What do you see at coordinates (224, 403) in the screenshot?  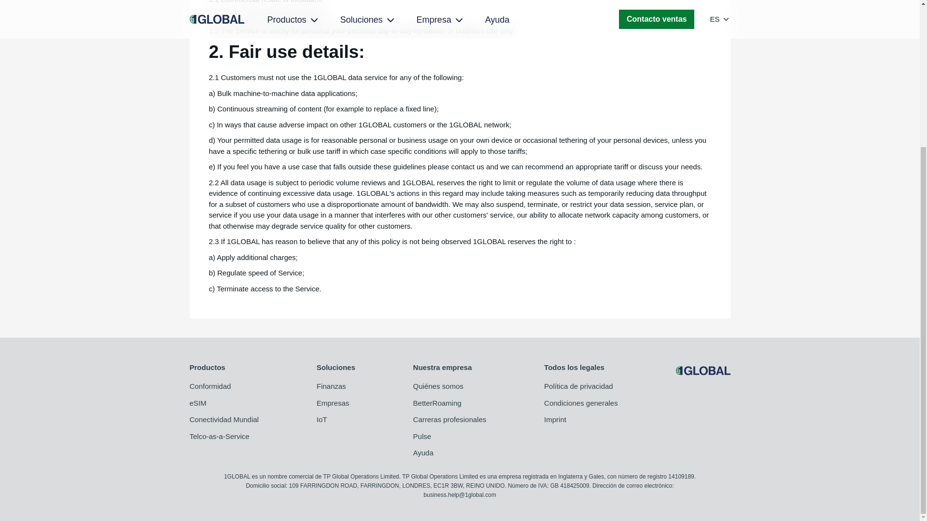 I see `eSIM` at bounding box center [224, 403].